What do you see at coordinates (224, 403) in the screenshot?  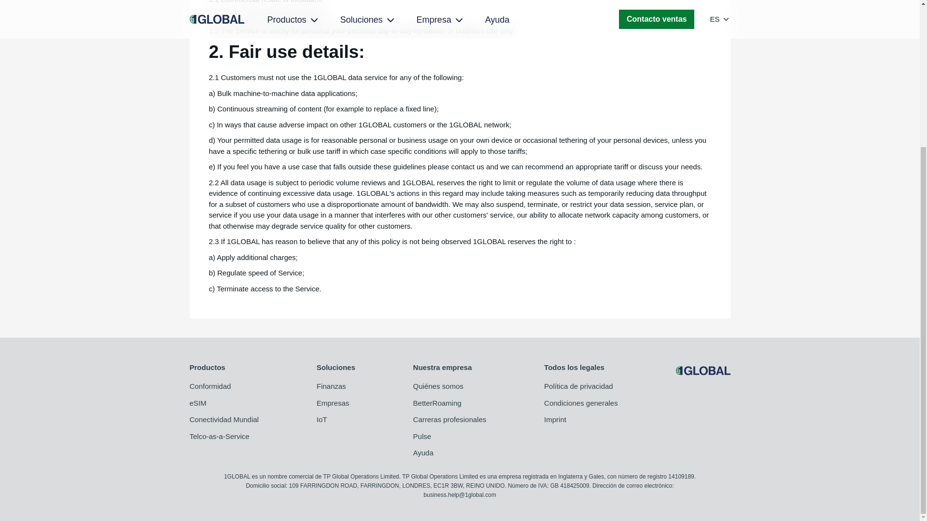 I see `eSIM` at bounding box center [224, 403].